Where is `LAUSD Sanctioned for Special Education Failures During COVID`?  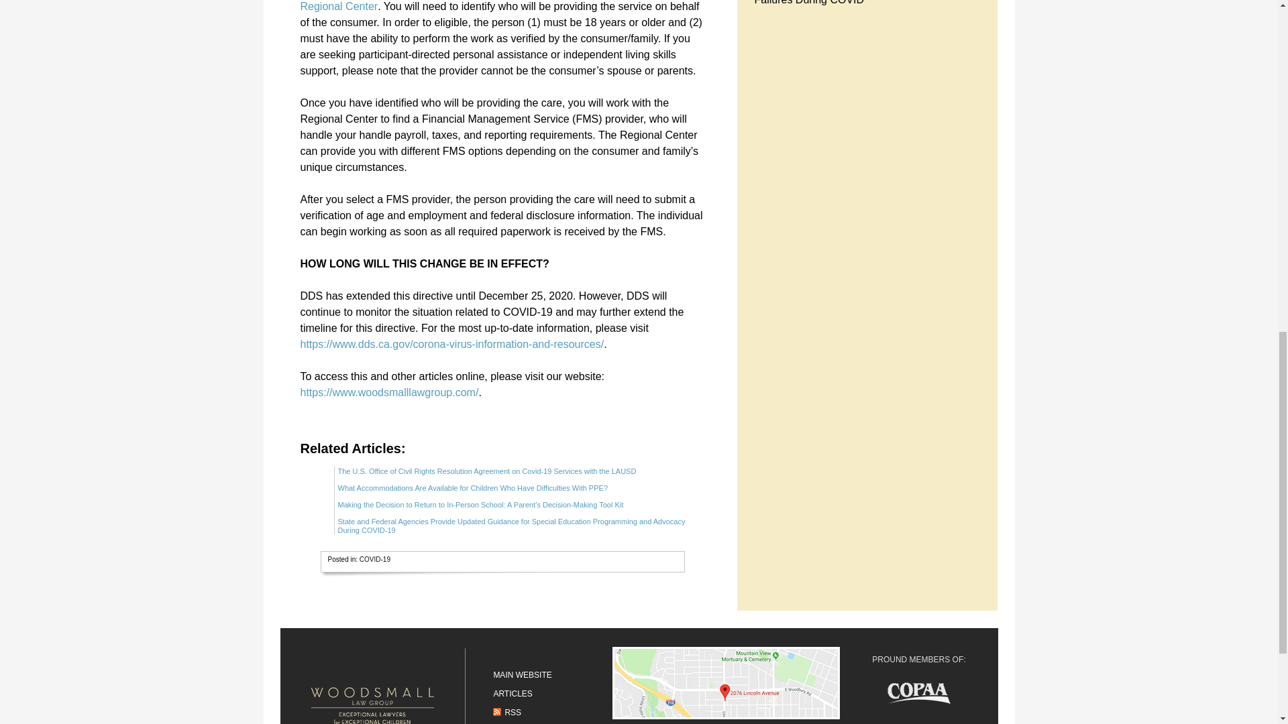
LAUSD Sanctioned for Special Education Failures During COVID is located at coordinates (852, 3).